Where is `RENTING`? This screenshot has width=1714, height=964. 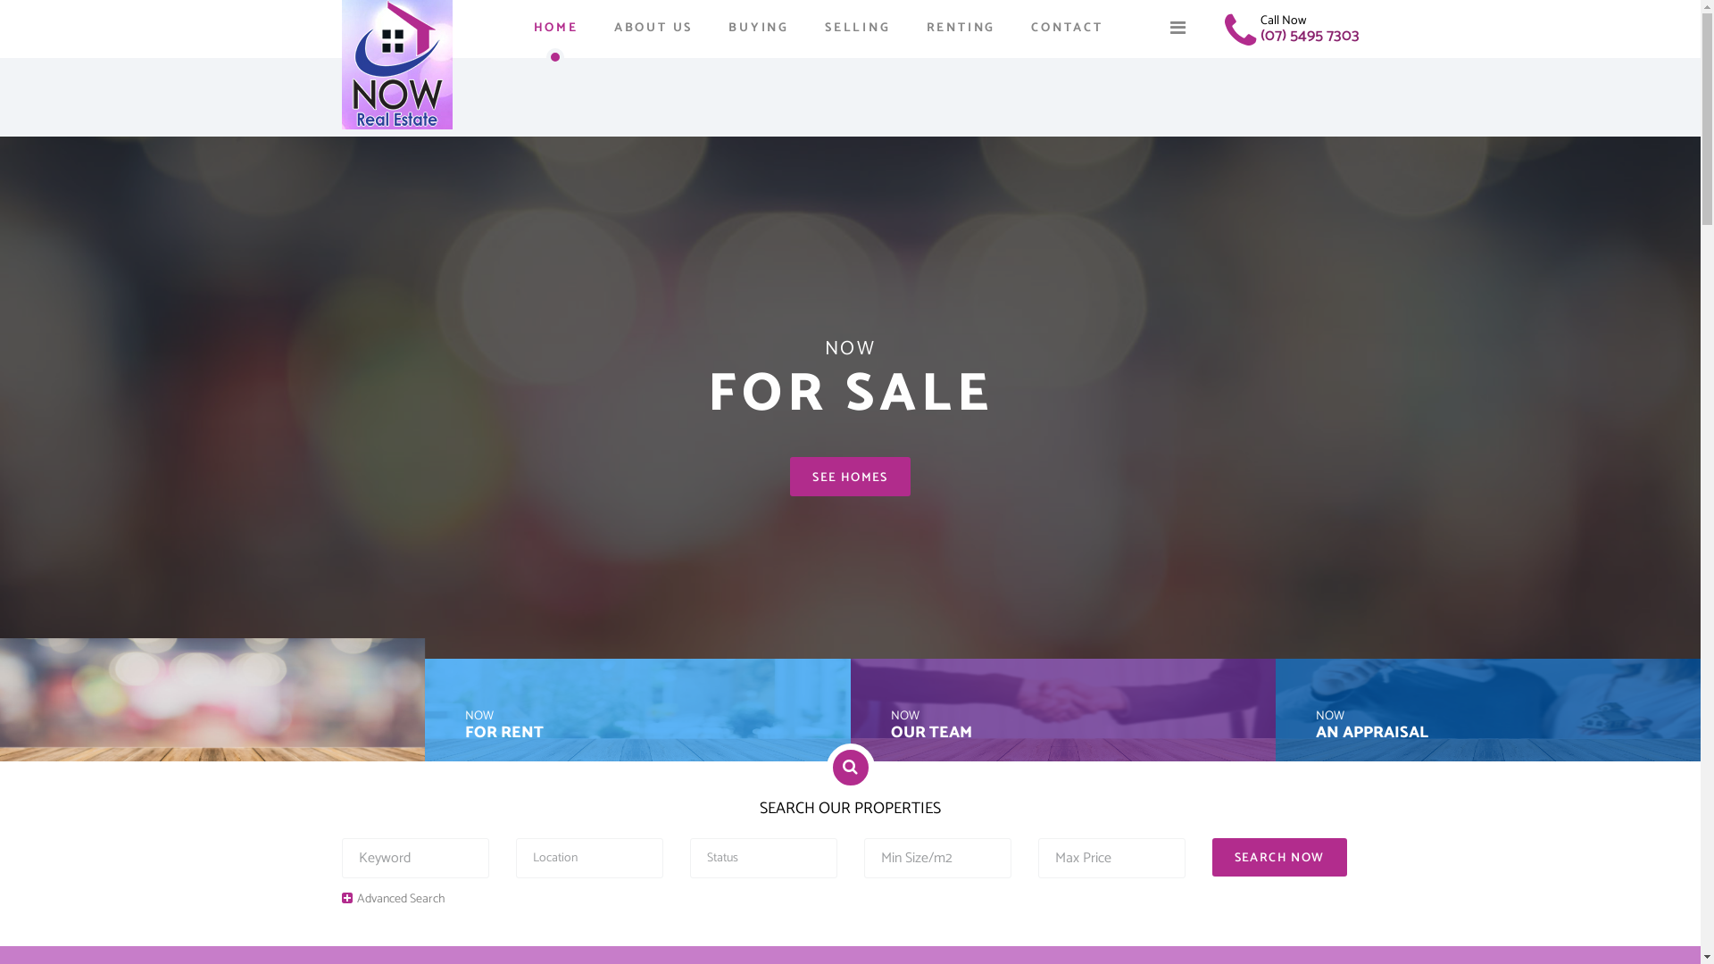 RENTING is located at coordinates (961, 29).